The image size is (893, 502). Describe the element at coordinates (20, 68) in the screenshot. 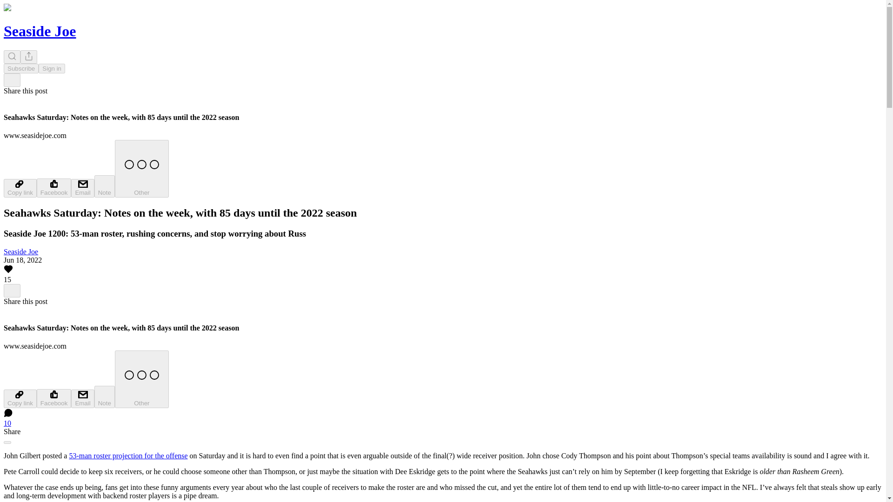

I see `Subscribe` at that location.